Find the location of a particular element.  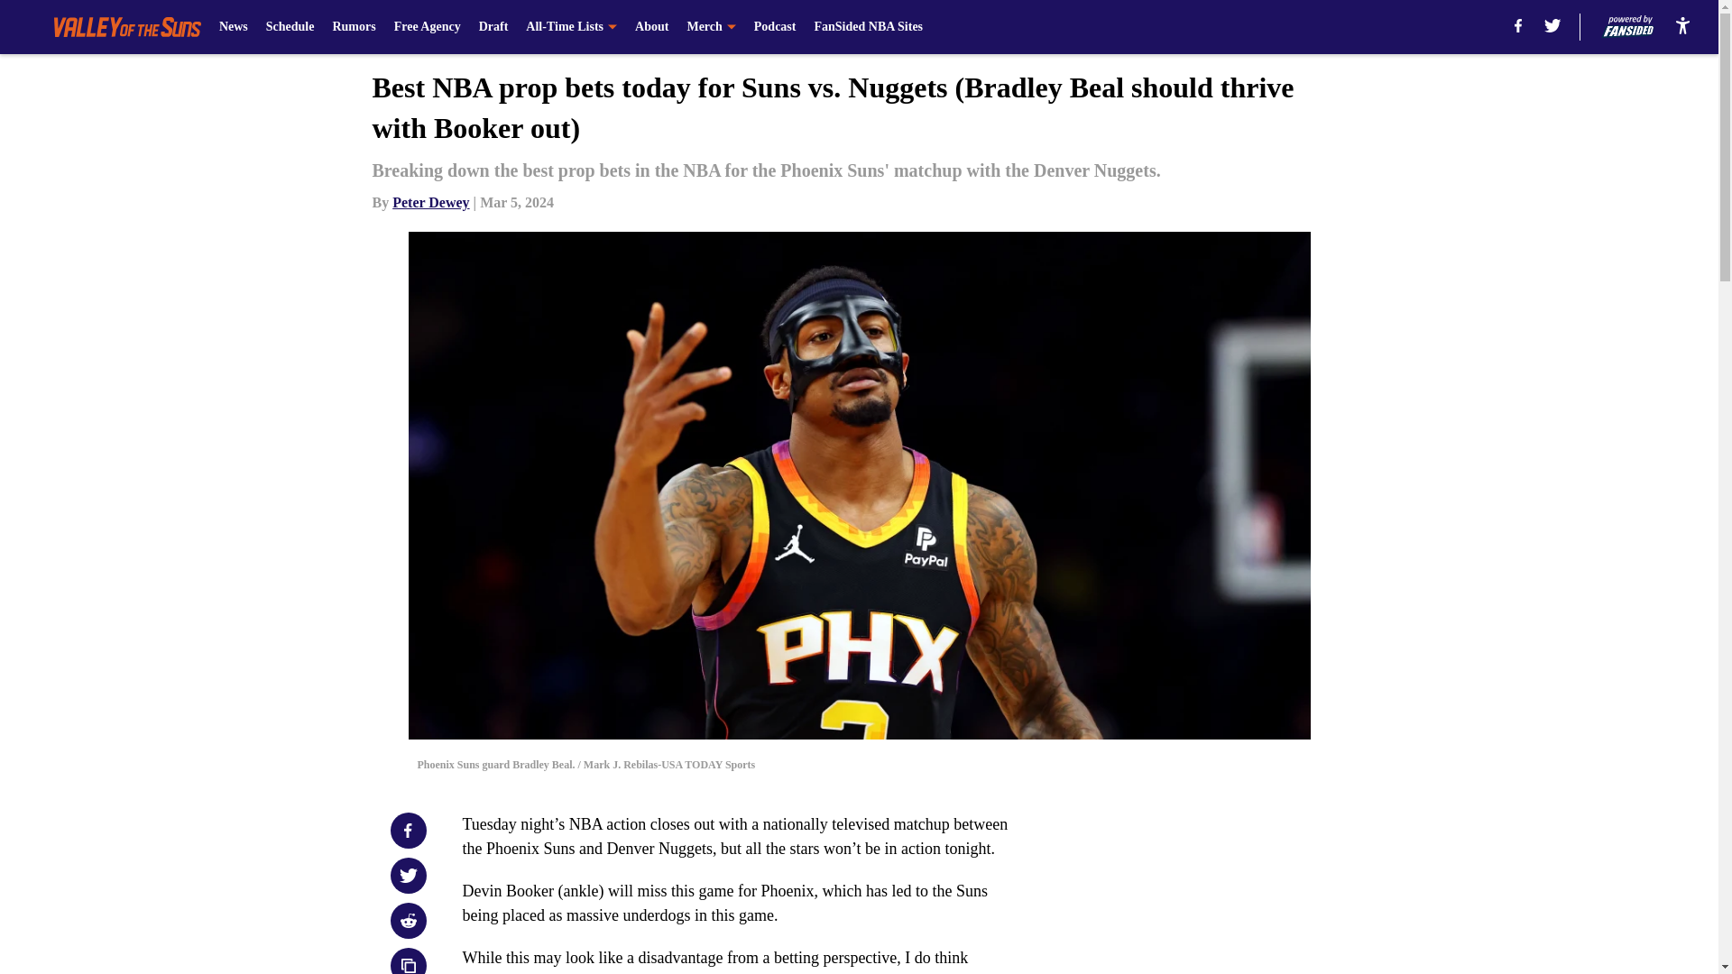

News is located at coordinates (233, 27).